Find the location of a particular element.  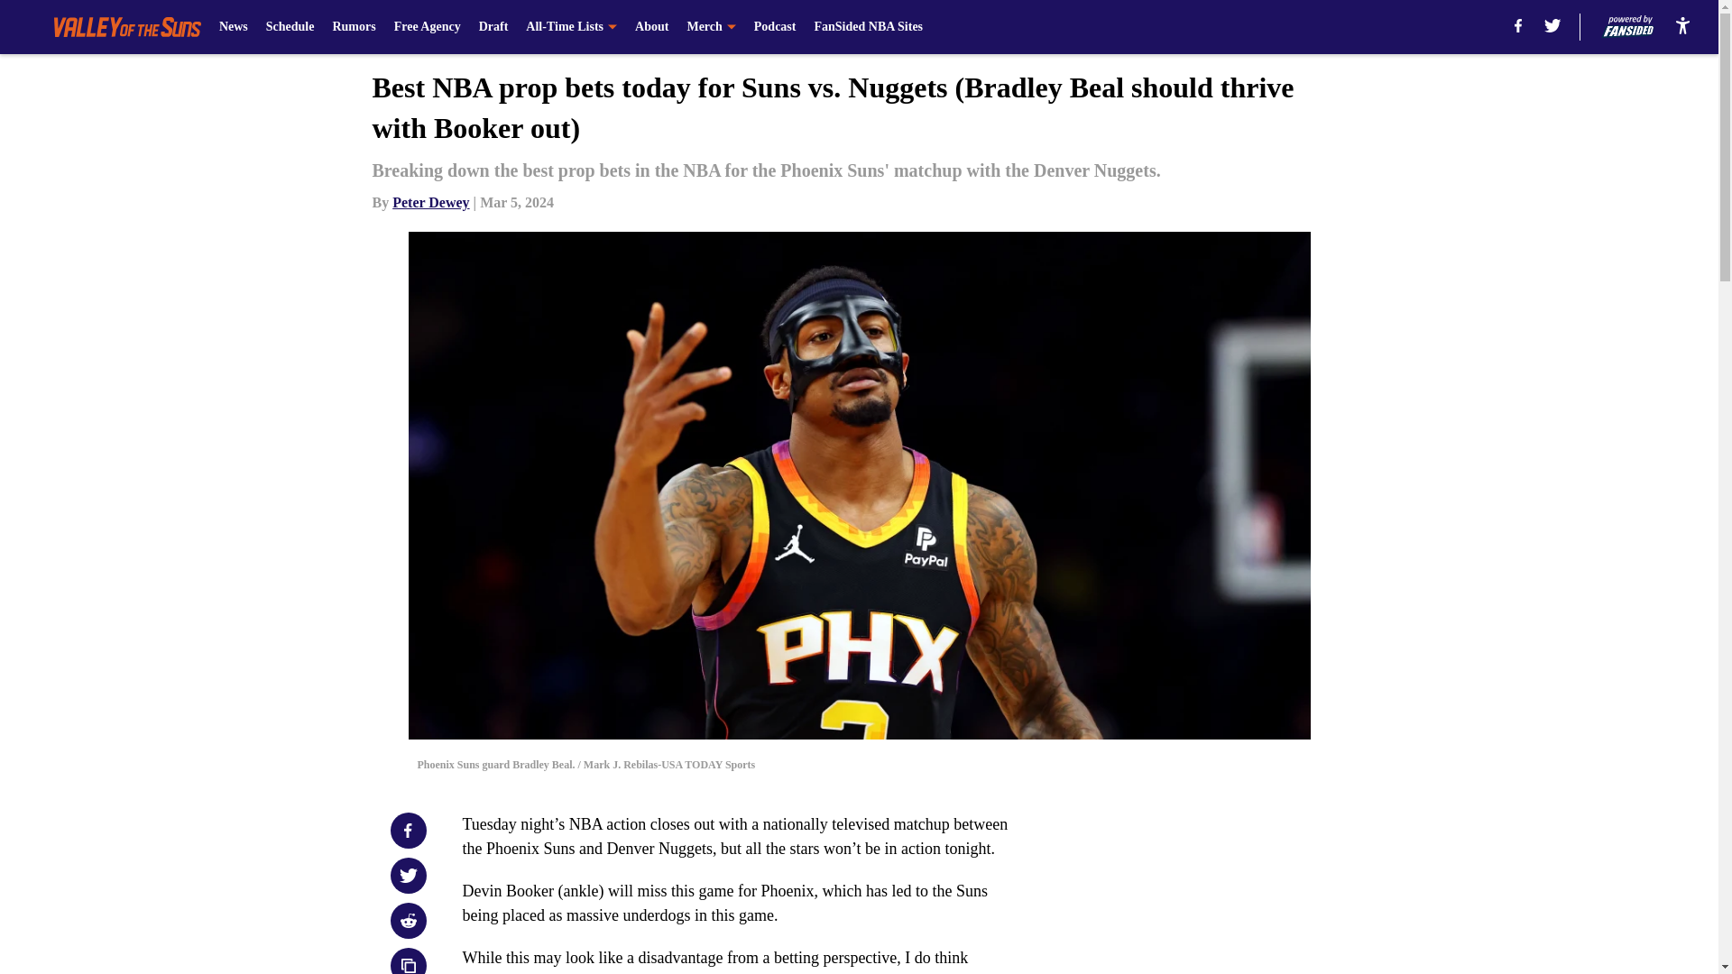

News is located at coordinates (233, 27).